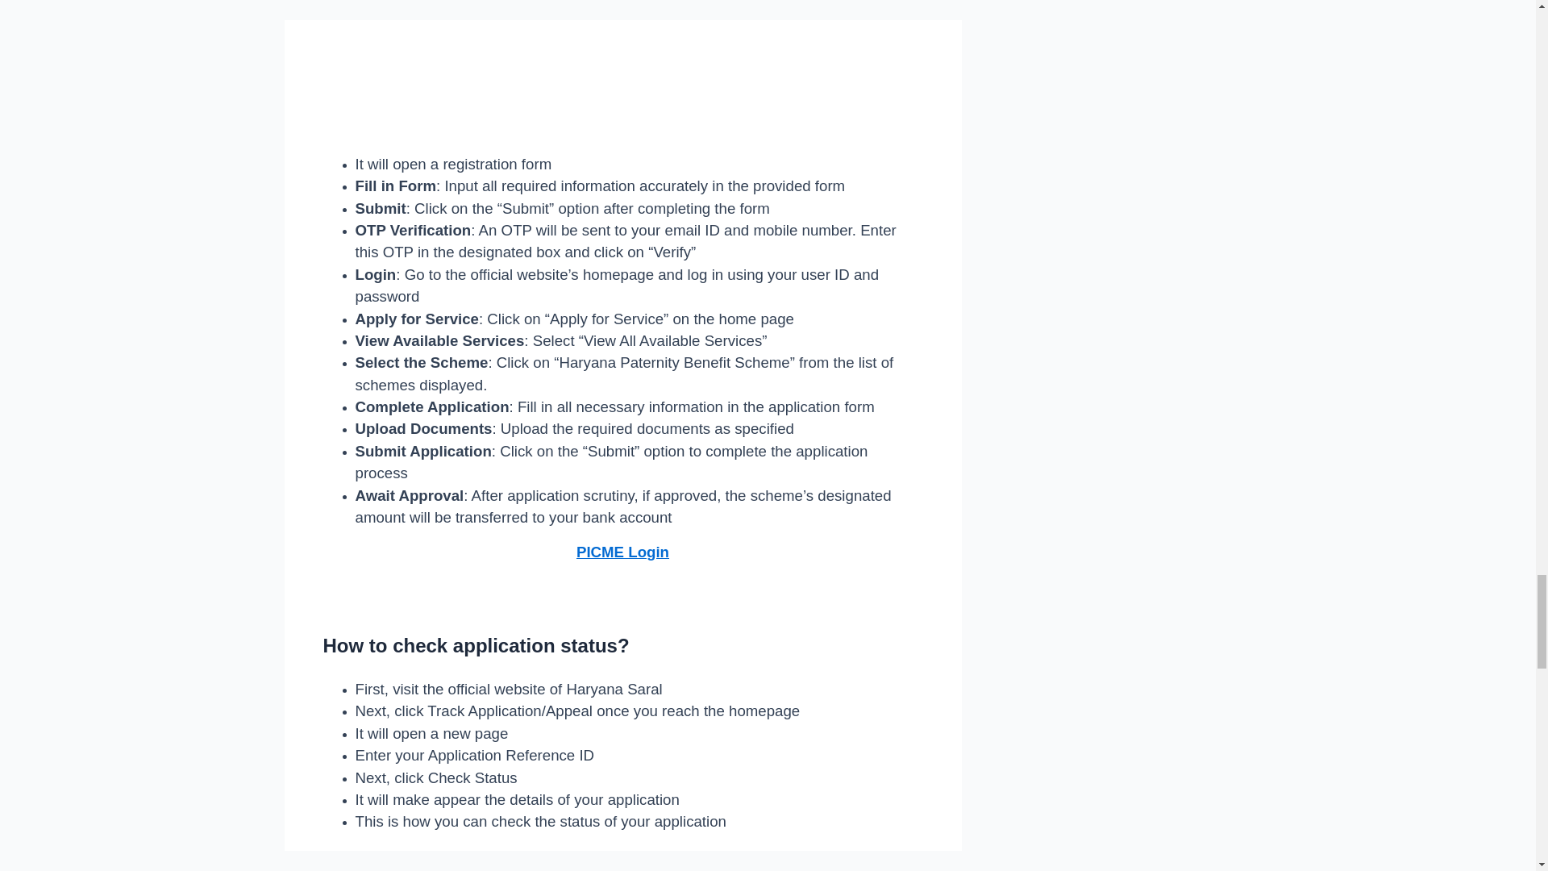 This screenshot has width=1548, height=871. What do you see at coordinates (622, 552) in the screenshot?
I see `PICME Login` at bounding box center [622, 552].